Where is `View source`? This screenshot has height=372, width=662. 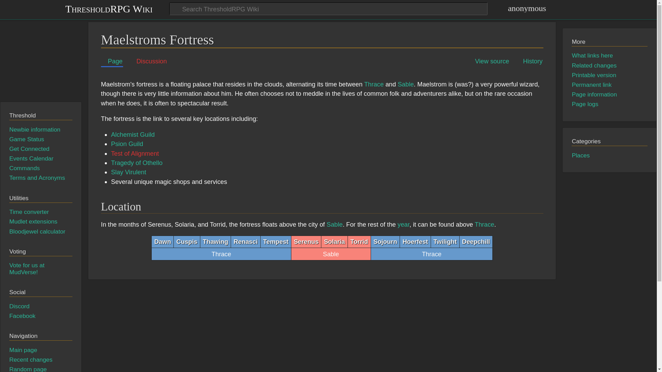
View source is located at coordinates (489, 61).